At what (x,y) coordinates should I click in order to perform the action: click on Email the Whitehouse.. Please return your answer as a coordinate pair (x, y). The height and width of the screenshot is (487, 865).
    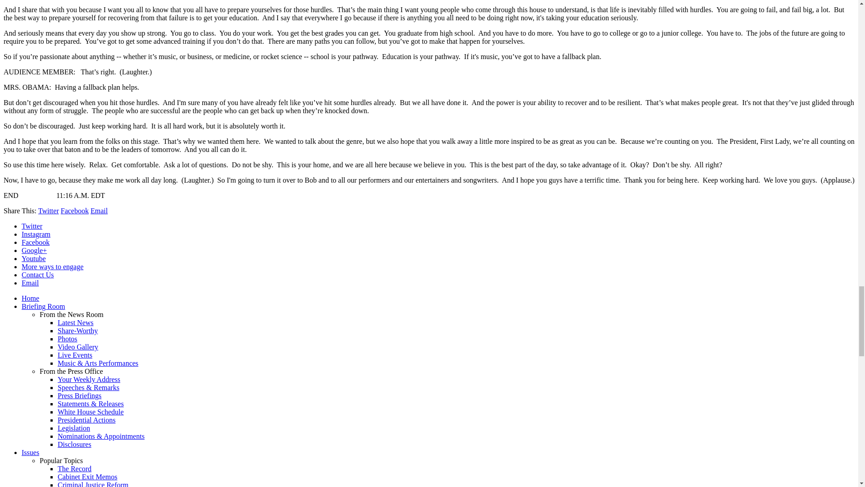
    Looking at the image, I should click on (30, 283).